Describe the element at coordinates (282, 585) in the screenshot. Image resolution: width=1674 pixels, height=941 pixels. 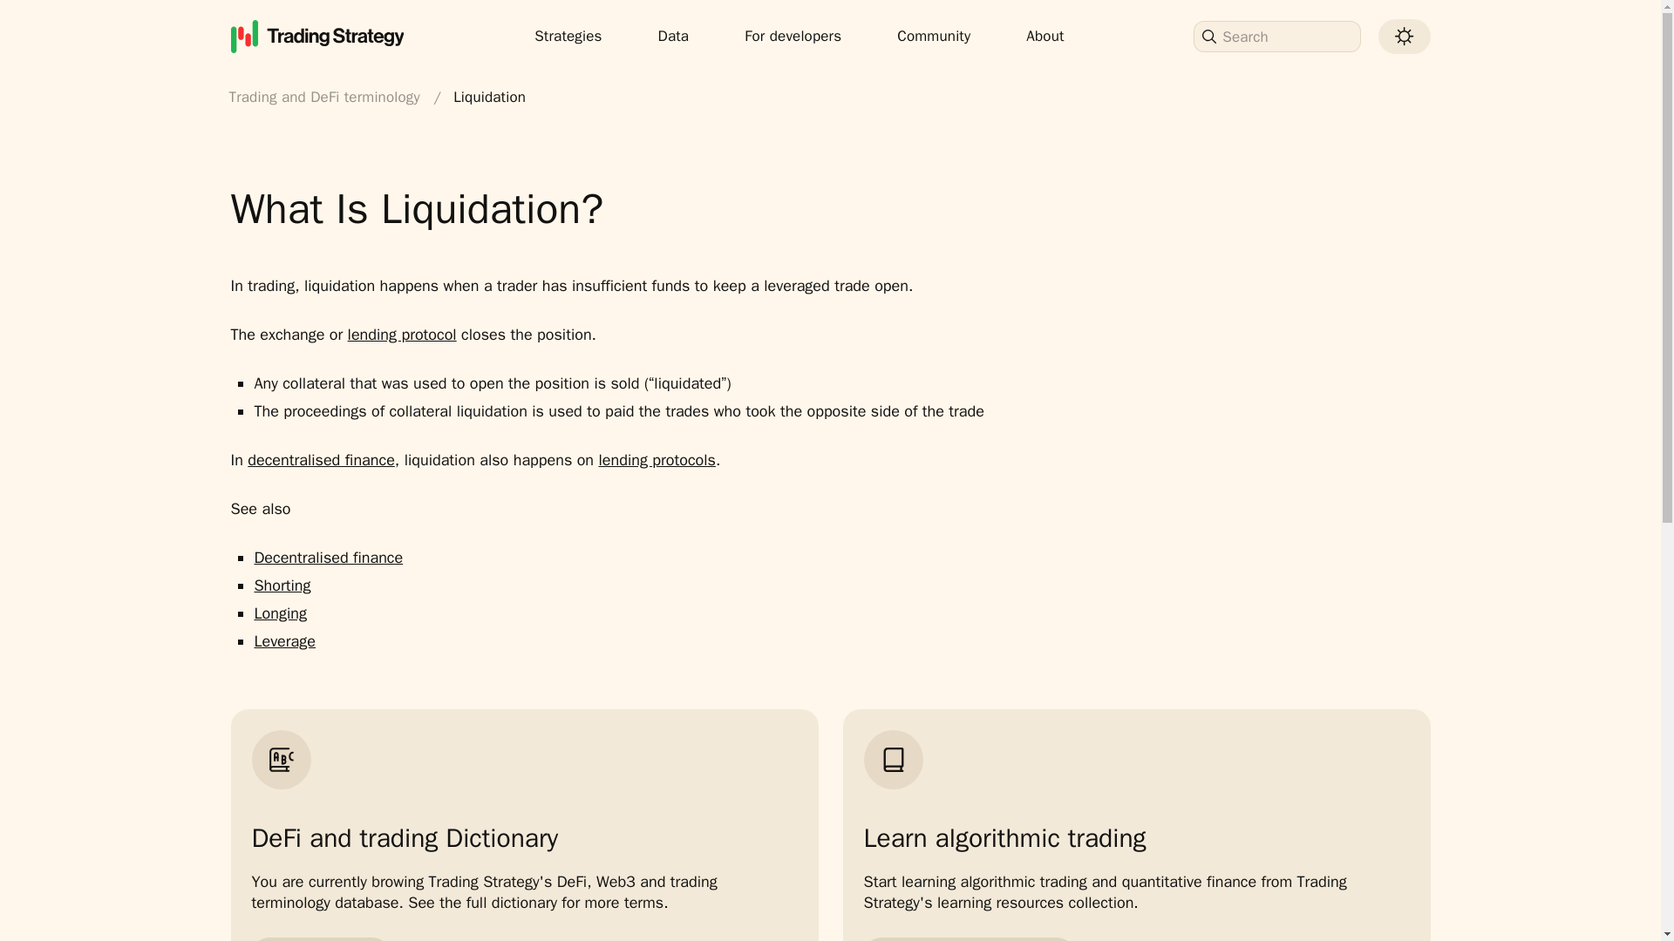
I see `Shorting` at that location.